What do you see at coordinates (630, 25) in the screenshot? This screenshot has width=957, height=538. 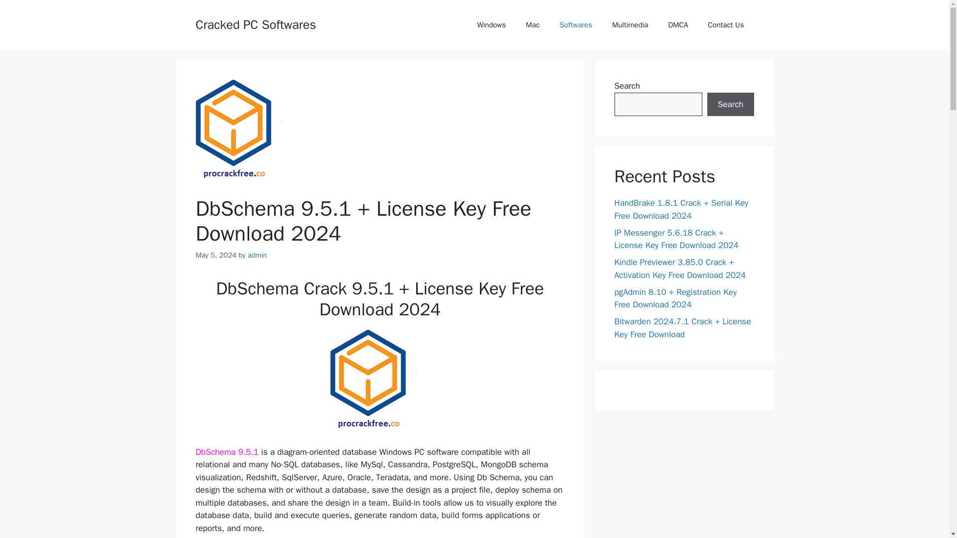 I see `Multimedia` at bounding box center [630, 25].